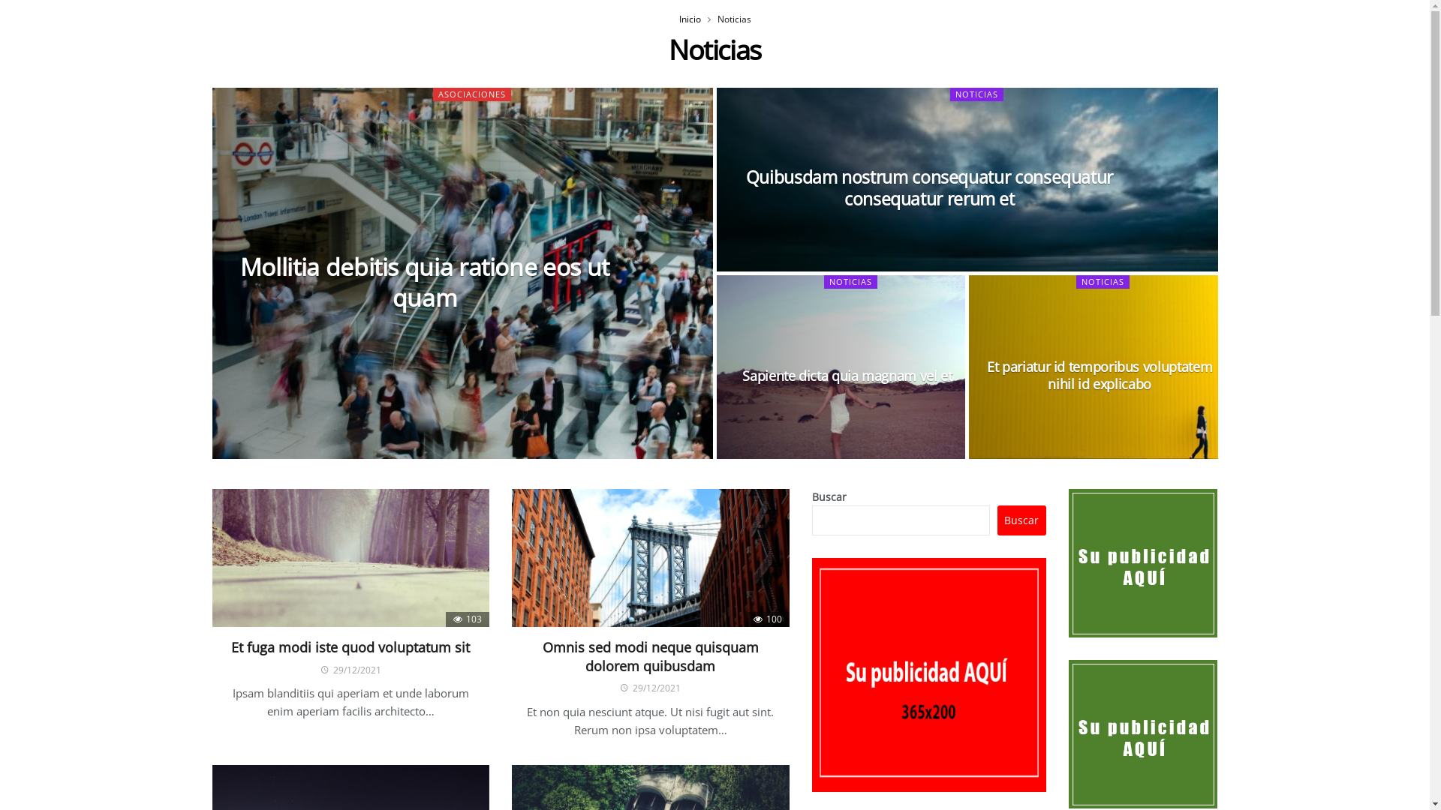 Image resolution: width=1441 pixels, height=810 pixels. What do you see at coordinates (651, 656) in the screenshot?
I see `Omnis sed modi neque quisquam dolorem quibusdam` at bounding box center [651, 656].